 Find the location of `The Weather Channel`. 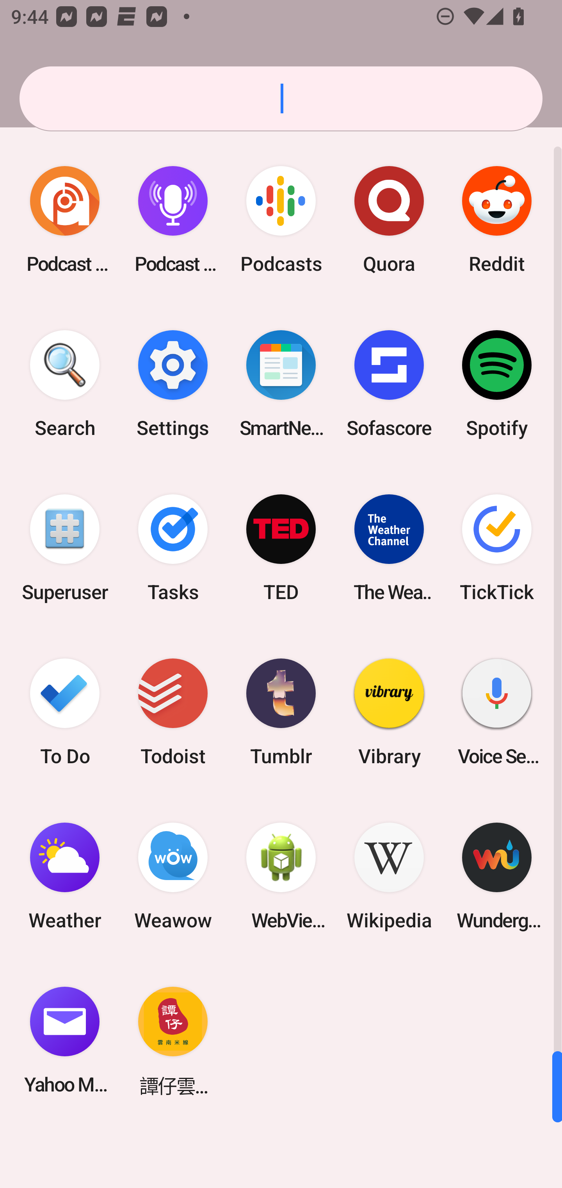

The Weather Channel is located at coordinates (389, 547).